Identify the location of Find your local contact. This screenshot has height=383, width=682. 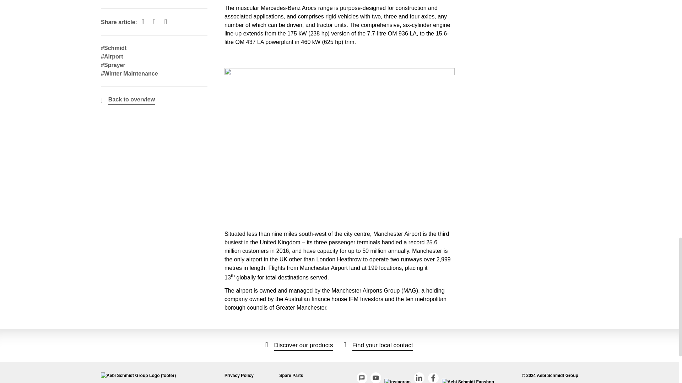
(379, 345).